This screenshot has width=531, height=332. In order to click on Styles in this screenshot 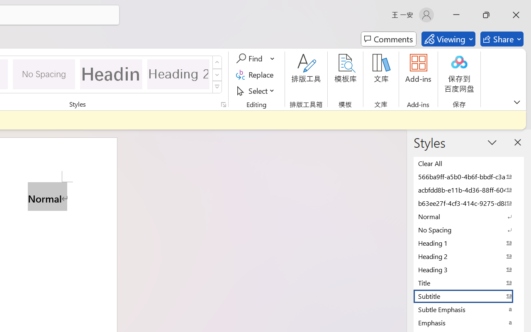, I will do `click(217, 87)`.